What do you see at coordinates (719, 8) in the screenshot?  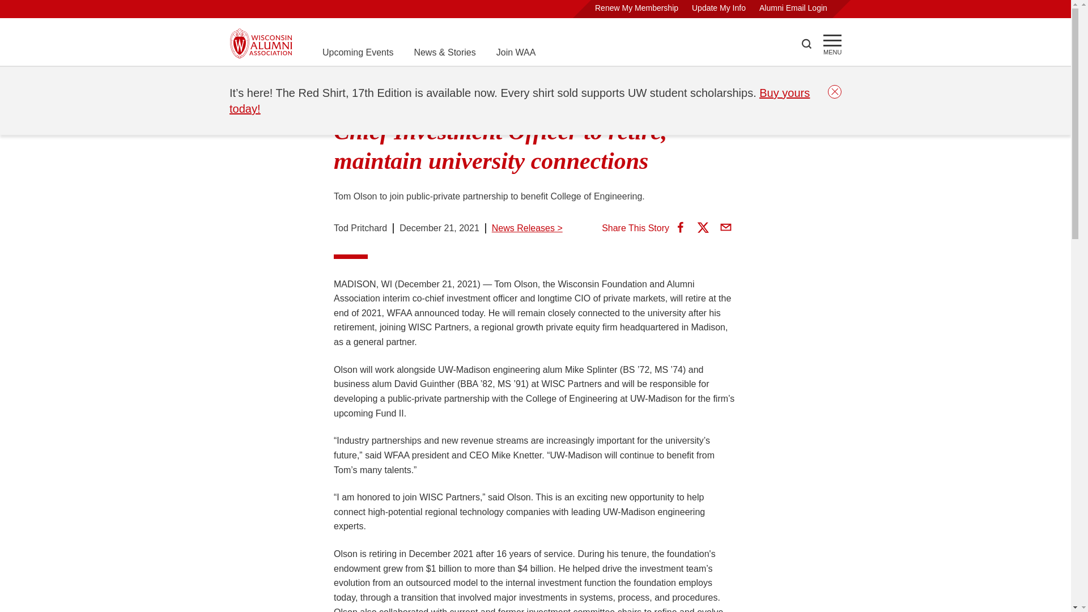 I see `Update My Info` at bounding box center [719, 8].